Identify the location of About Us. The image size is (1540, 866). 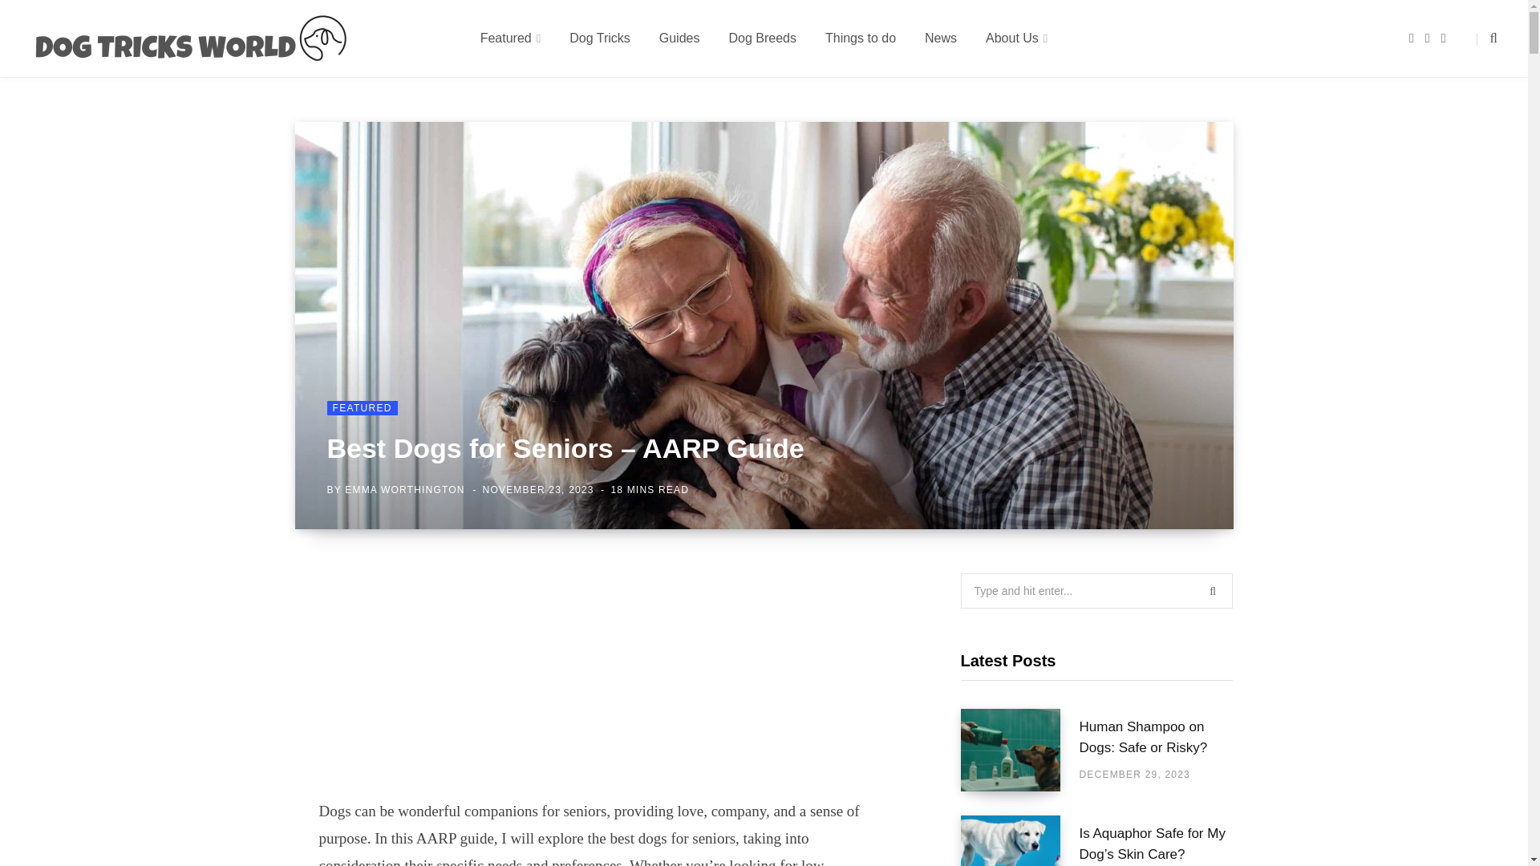
(1017, 38).